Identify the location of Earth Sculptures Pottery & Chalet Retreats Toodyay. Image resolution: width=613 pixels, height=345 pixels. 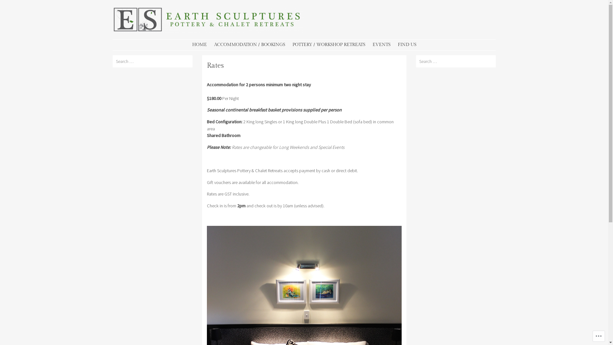
(208, 31).